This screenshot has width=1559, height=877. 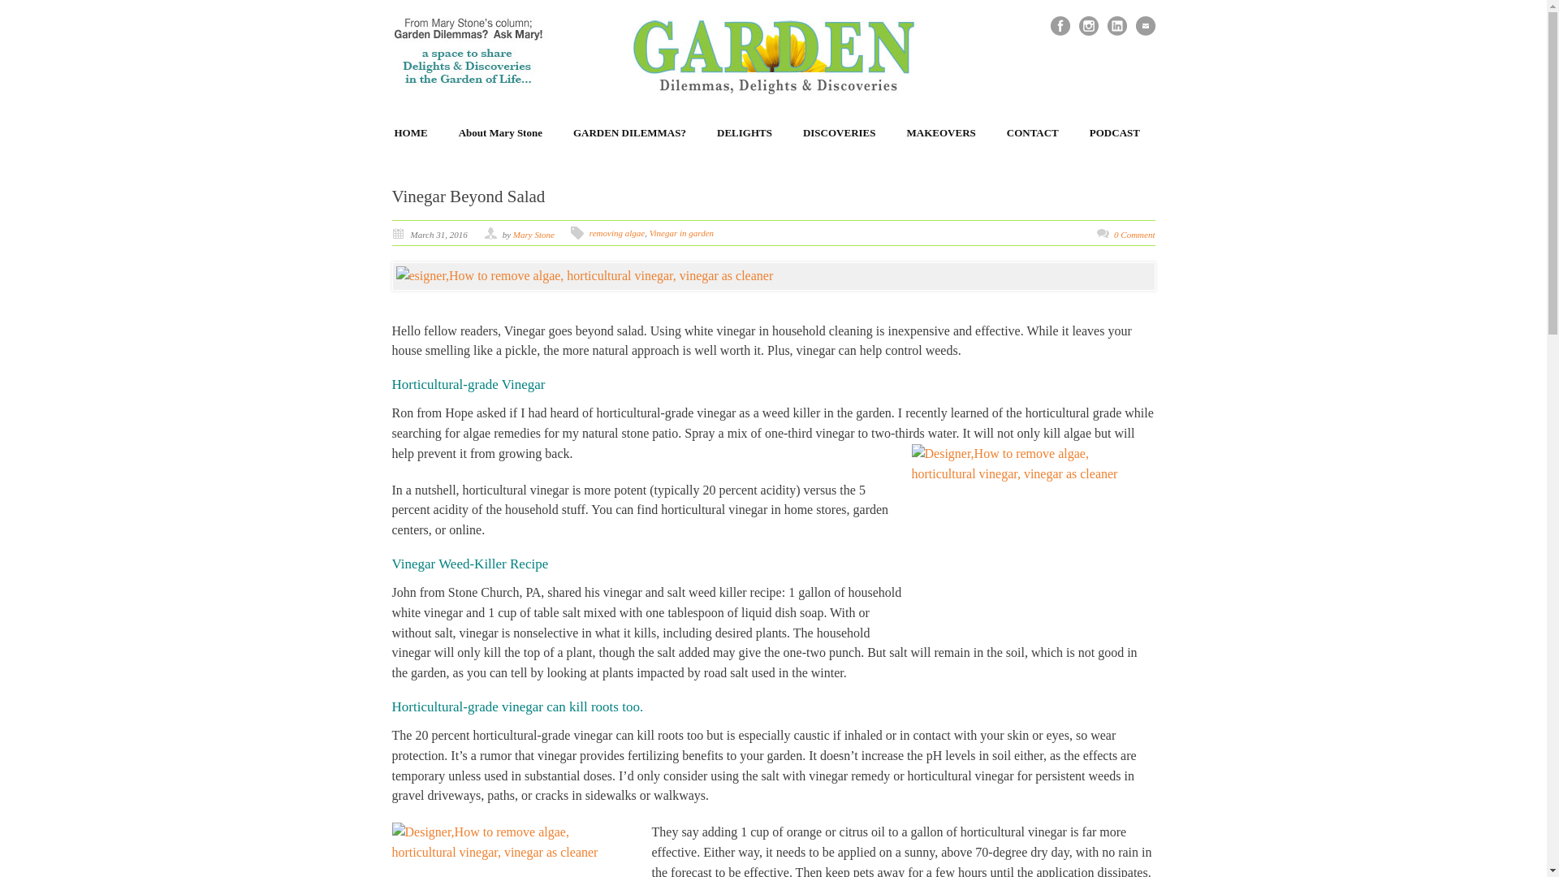 I want to click on Vinegar in garden, so click(x=682, y=232).